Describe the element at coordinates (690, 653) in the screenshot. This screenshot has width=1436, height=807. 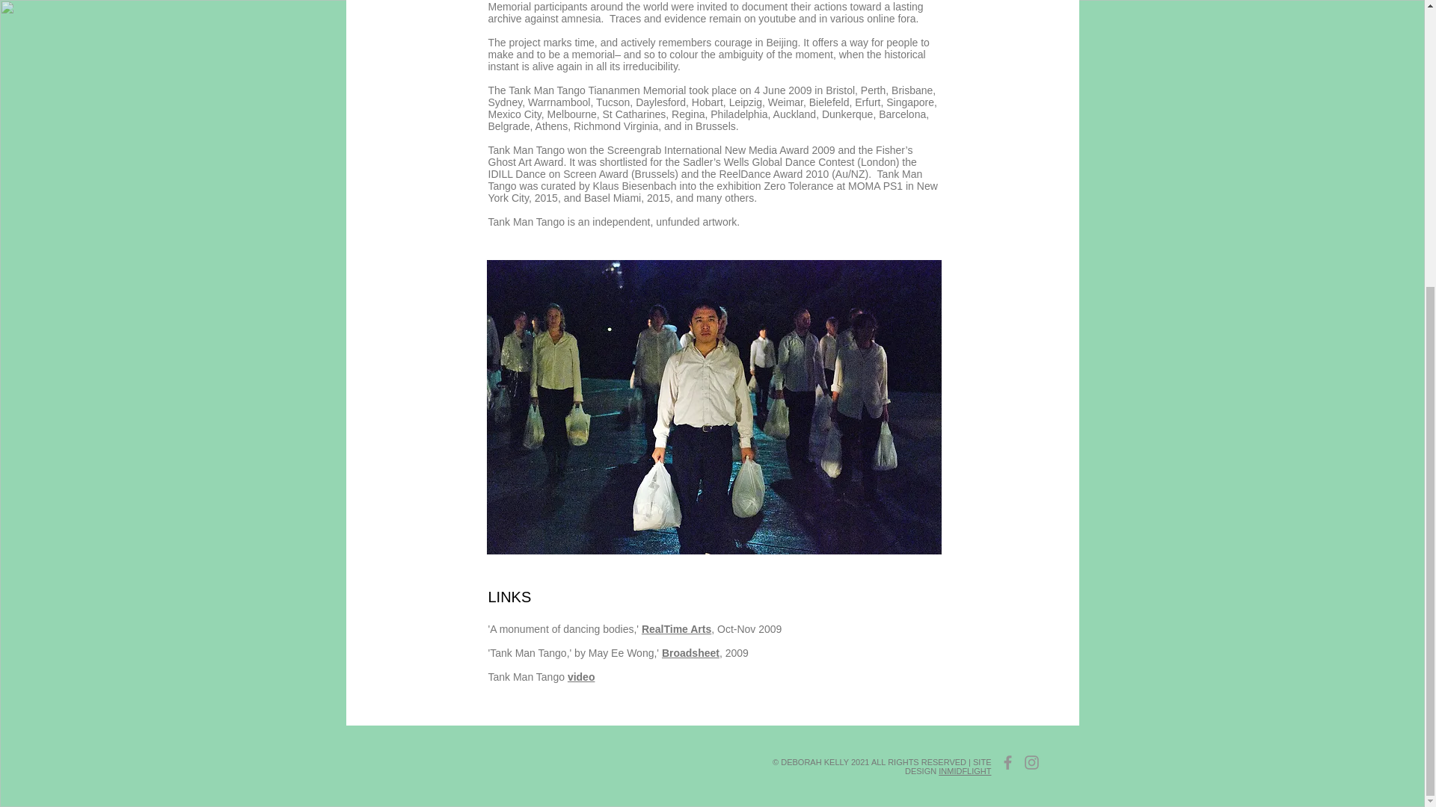
I see `Broadsheet` at that location.